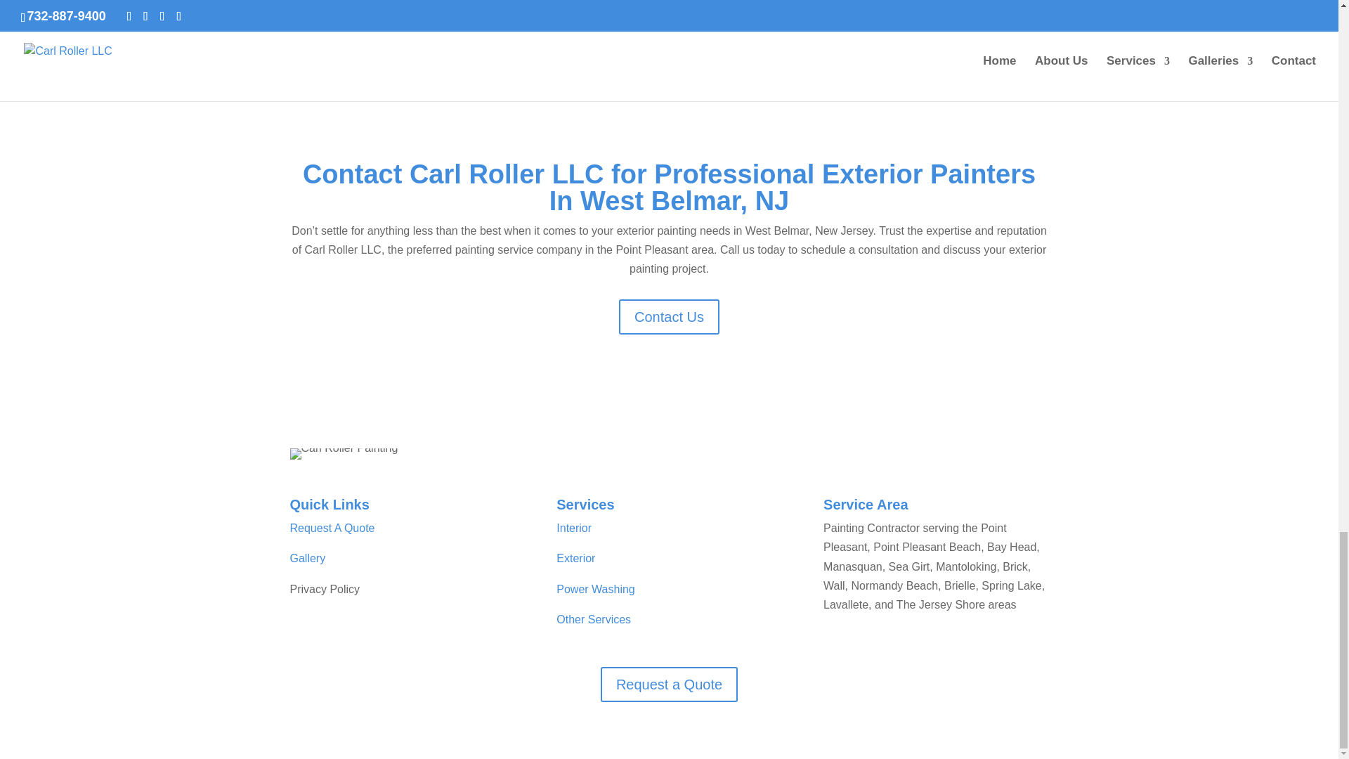 The width and height of the screenshot is (1349, 759). I want to click on Request a Quote, so click(669, 685).